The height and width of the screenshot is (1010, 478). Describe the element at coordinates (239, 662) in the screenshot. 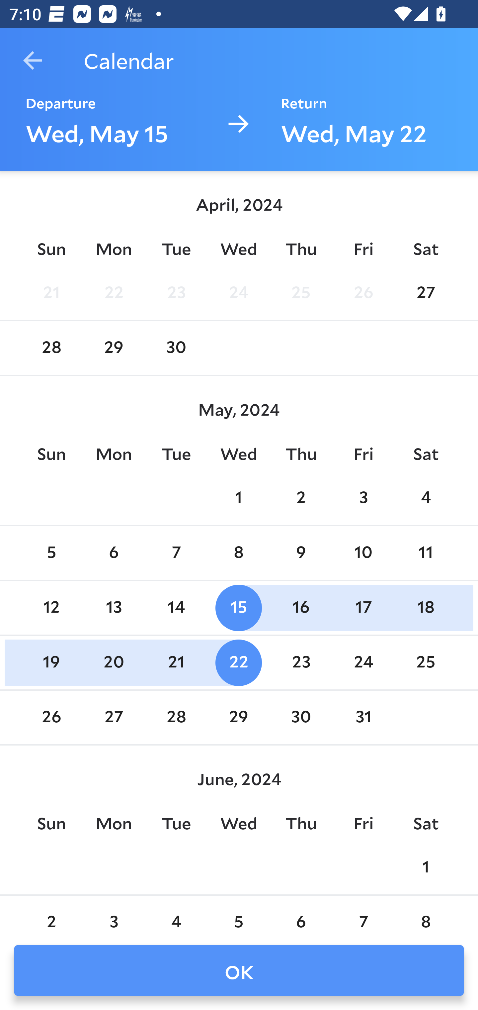

I see `22` at that location.